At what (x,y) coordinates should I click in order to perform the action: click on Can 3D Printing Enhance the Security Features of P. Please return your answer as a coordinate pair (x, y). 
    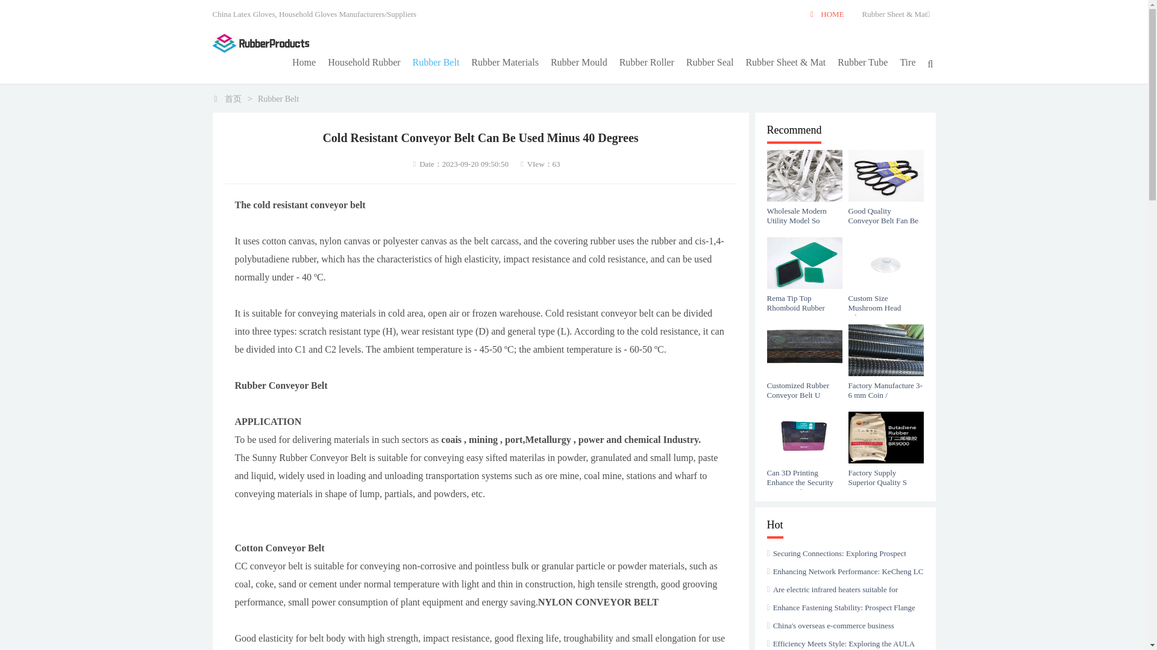
    Looking at the image, I should click on (804, 473).